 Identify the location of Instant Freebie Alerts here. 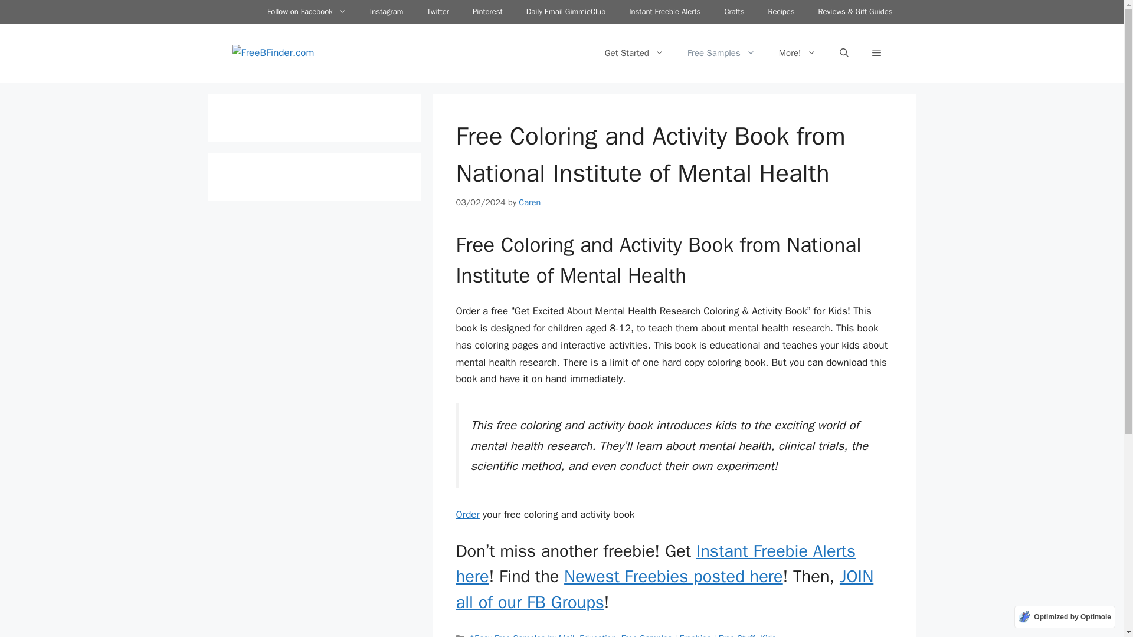
(655, 564).